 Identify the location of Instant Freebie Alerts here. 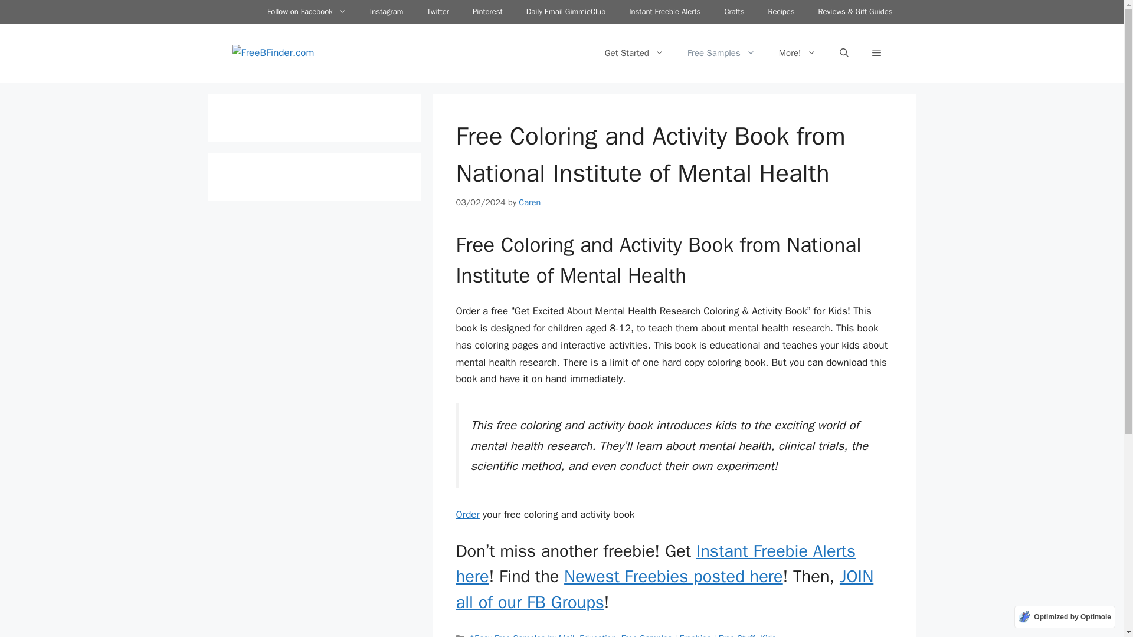
(655, 564).